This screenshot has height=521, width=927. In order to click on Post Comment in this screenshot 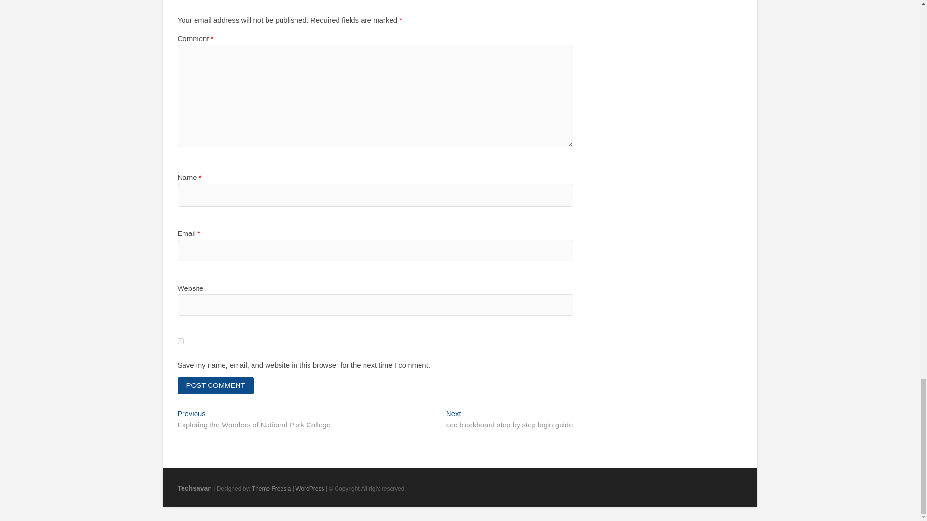, I will do `click(181, 341)`.